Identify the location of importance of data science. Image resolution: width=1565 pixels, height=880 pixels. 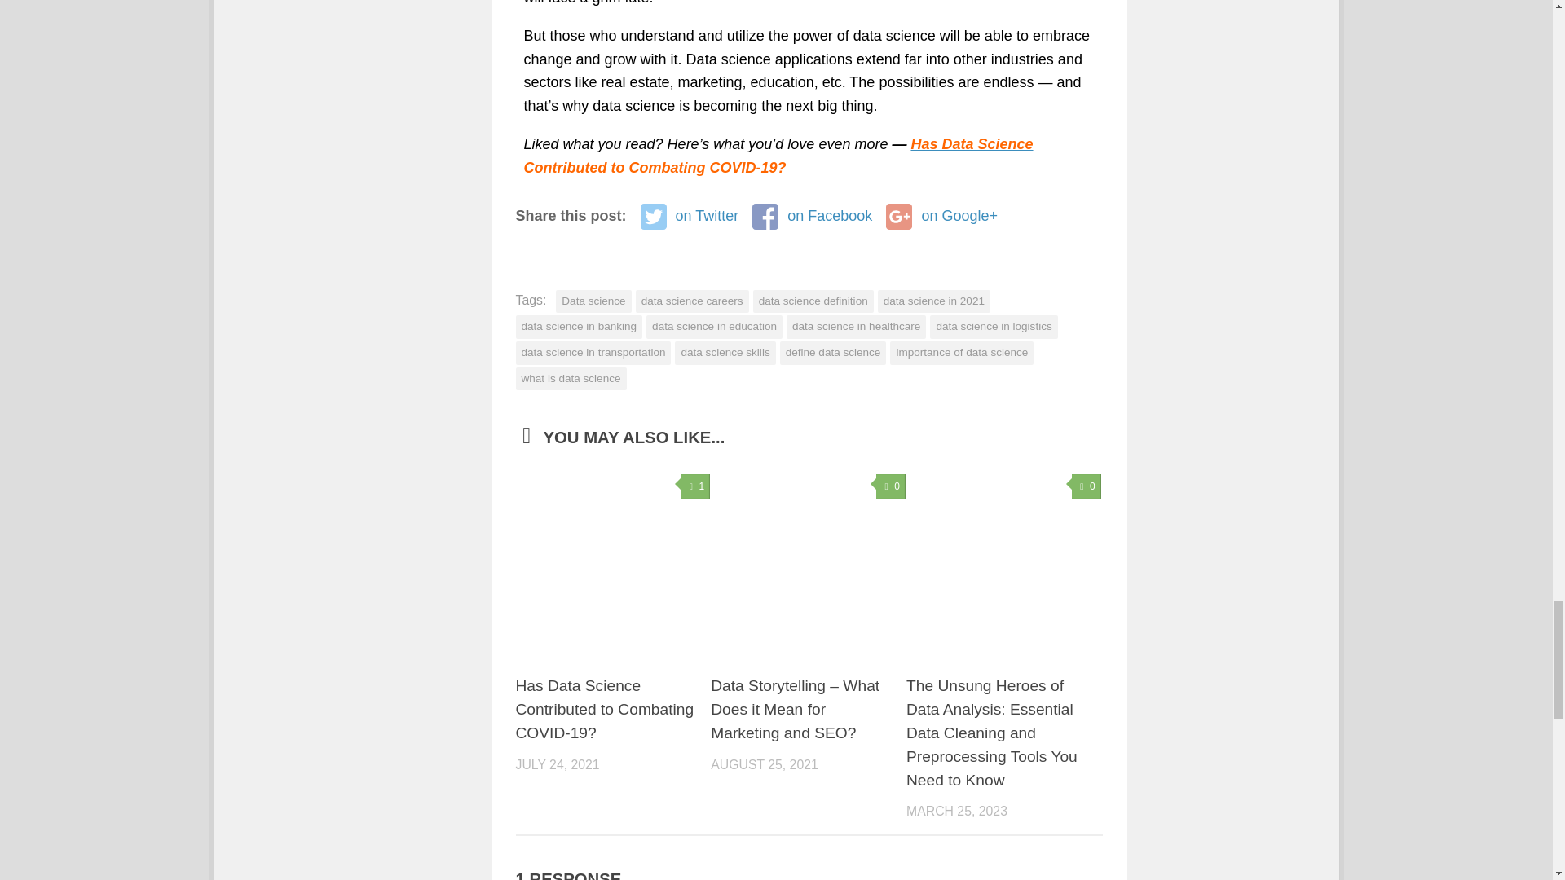
(962, 354).